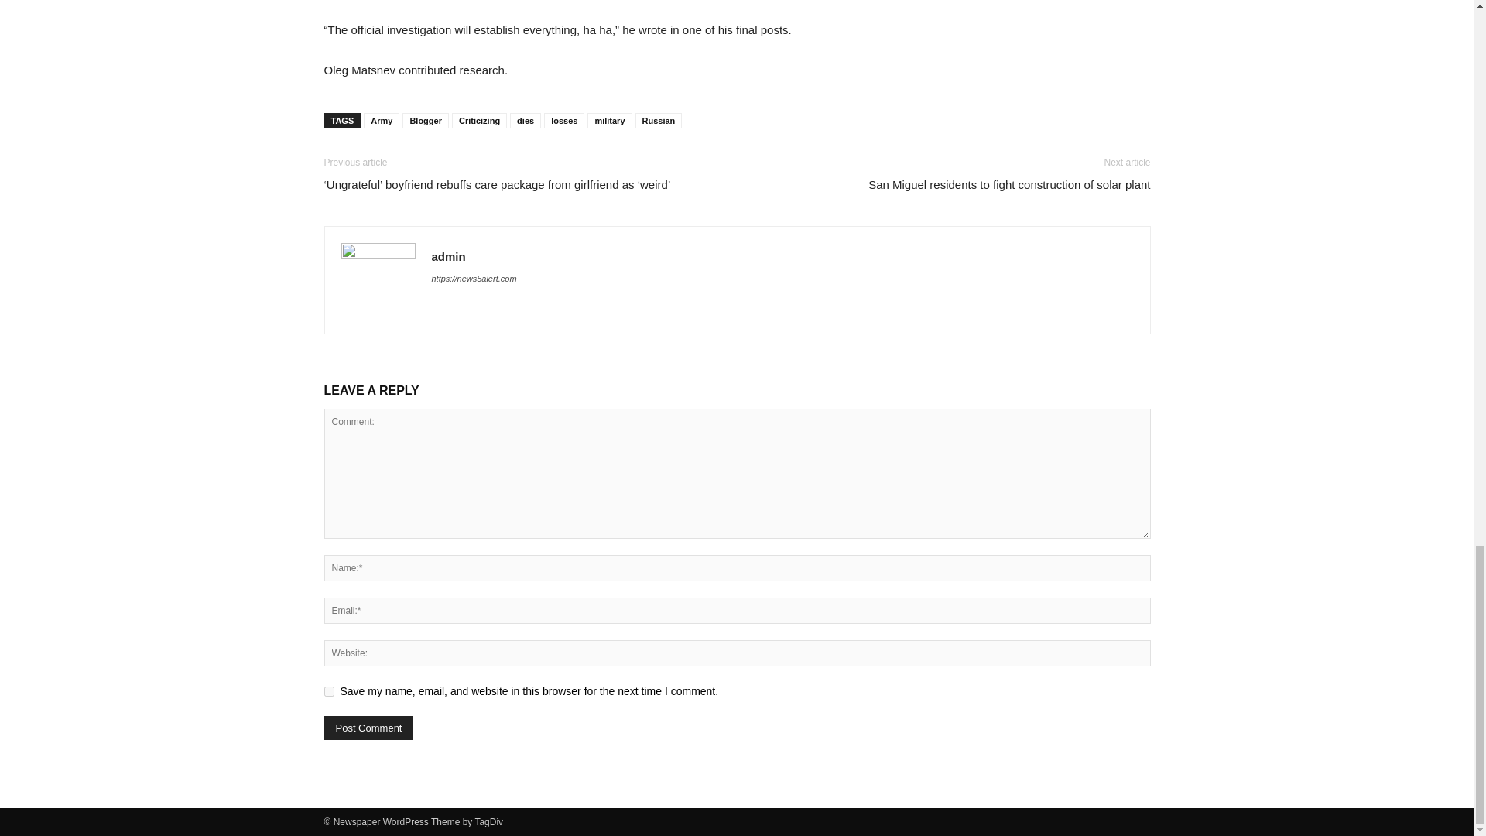 The width and height of the screenshot is (1486, 836). I want to click on military, so click(609, 121).